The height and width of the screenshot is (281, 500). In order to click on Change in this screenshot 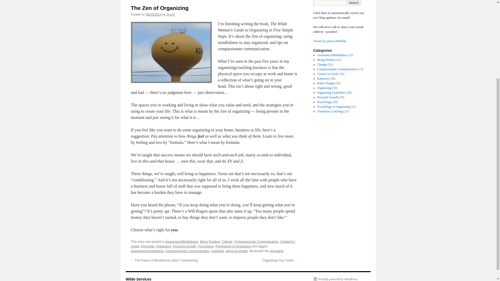, I will do `click(227, 242)`.